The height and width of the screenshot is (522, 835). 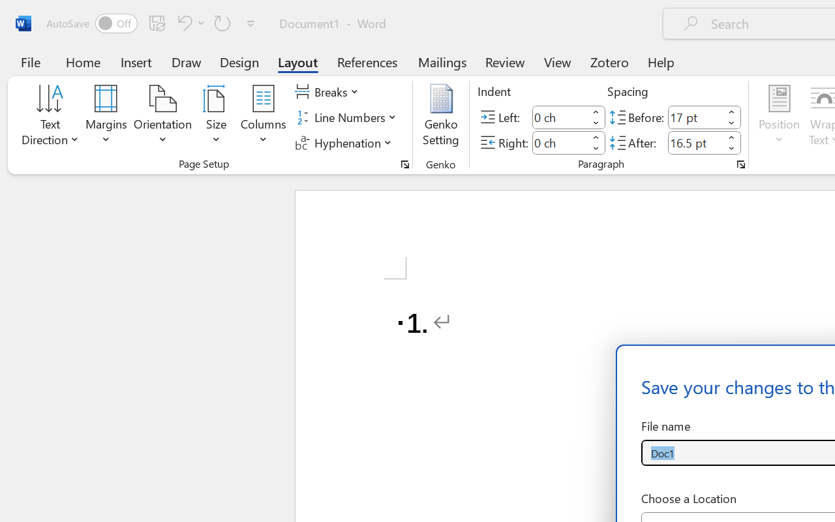 What do you see at coordinates (779, 117) in the screenshot?
I see `Position` at bounding box center [779, 117].